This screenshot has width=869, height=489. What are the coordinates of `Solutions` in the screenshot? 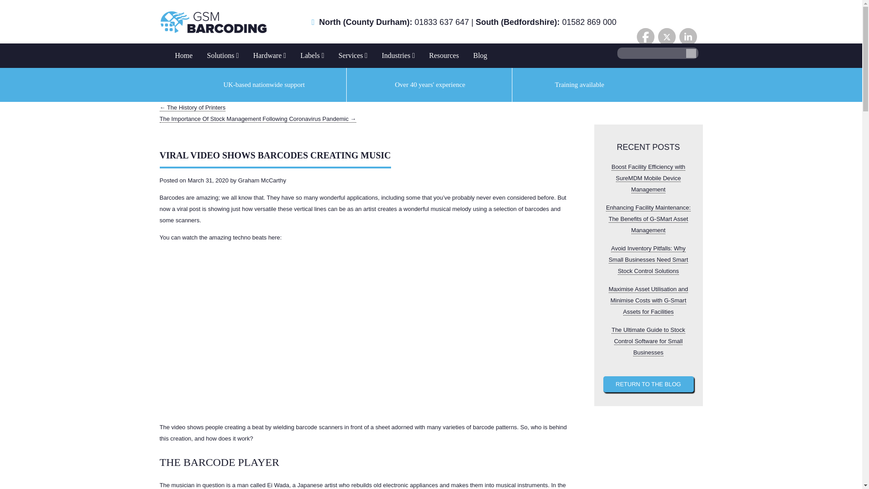 It's located at (223, 56).